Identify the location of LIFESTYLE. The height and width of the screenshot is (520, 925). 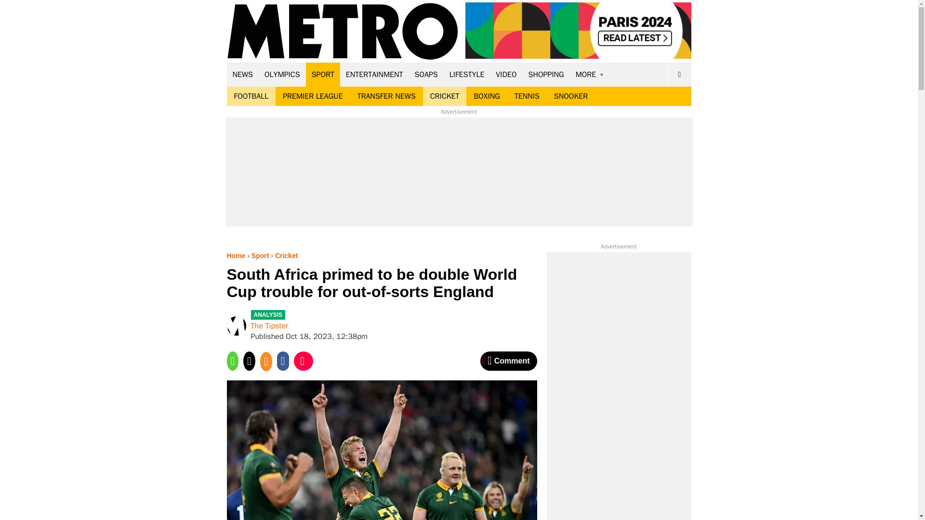
(467, 74).